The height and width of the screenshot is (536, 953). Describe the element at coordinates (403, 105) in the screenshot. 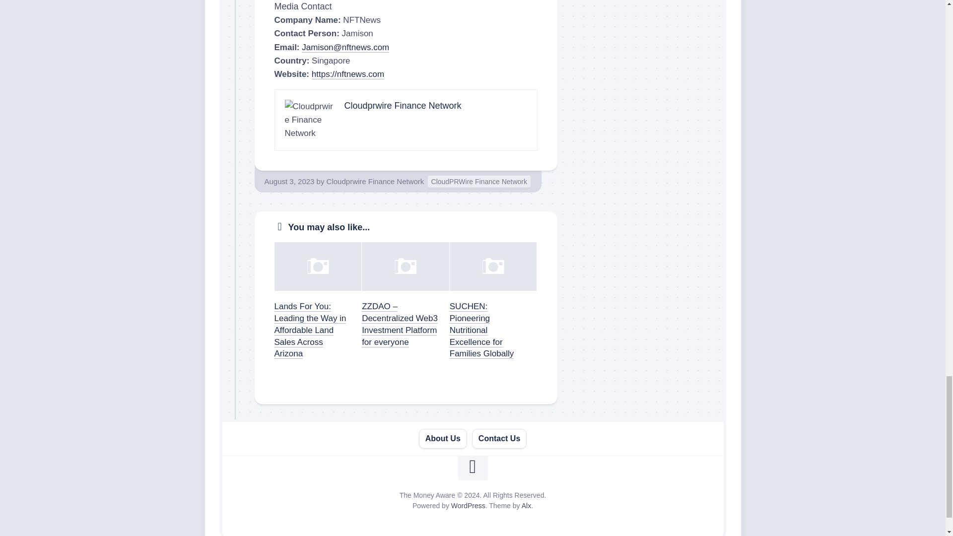

I see `Cloudprwire Finance Network` at that location.